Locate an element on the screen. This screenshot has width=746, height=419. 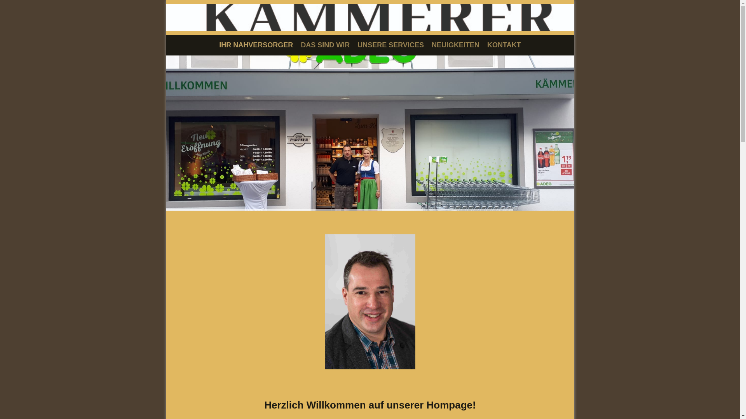
NEUIGKEITEN is located at coordinates (455, 45).